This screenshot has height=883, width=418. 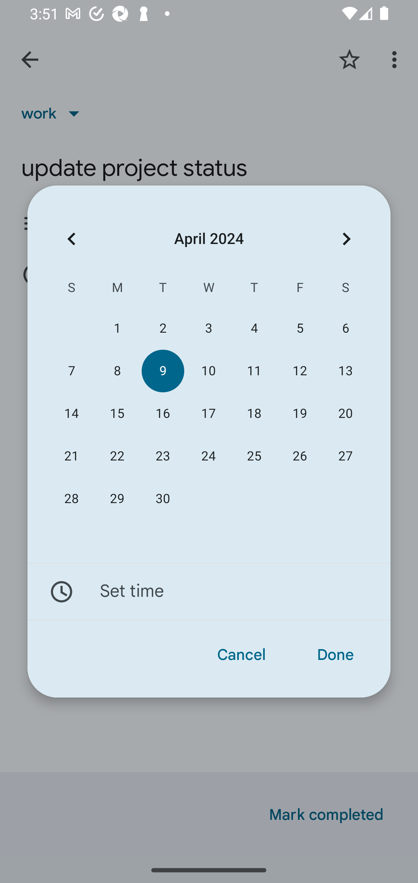 What do you see at coordinates (345, 371) in the screenshot?
I see `13 13 April 2024` at bounding box center [345, 371].